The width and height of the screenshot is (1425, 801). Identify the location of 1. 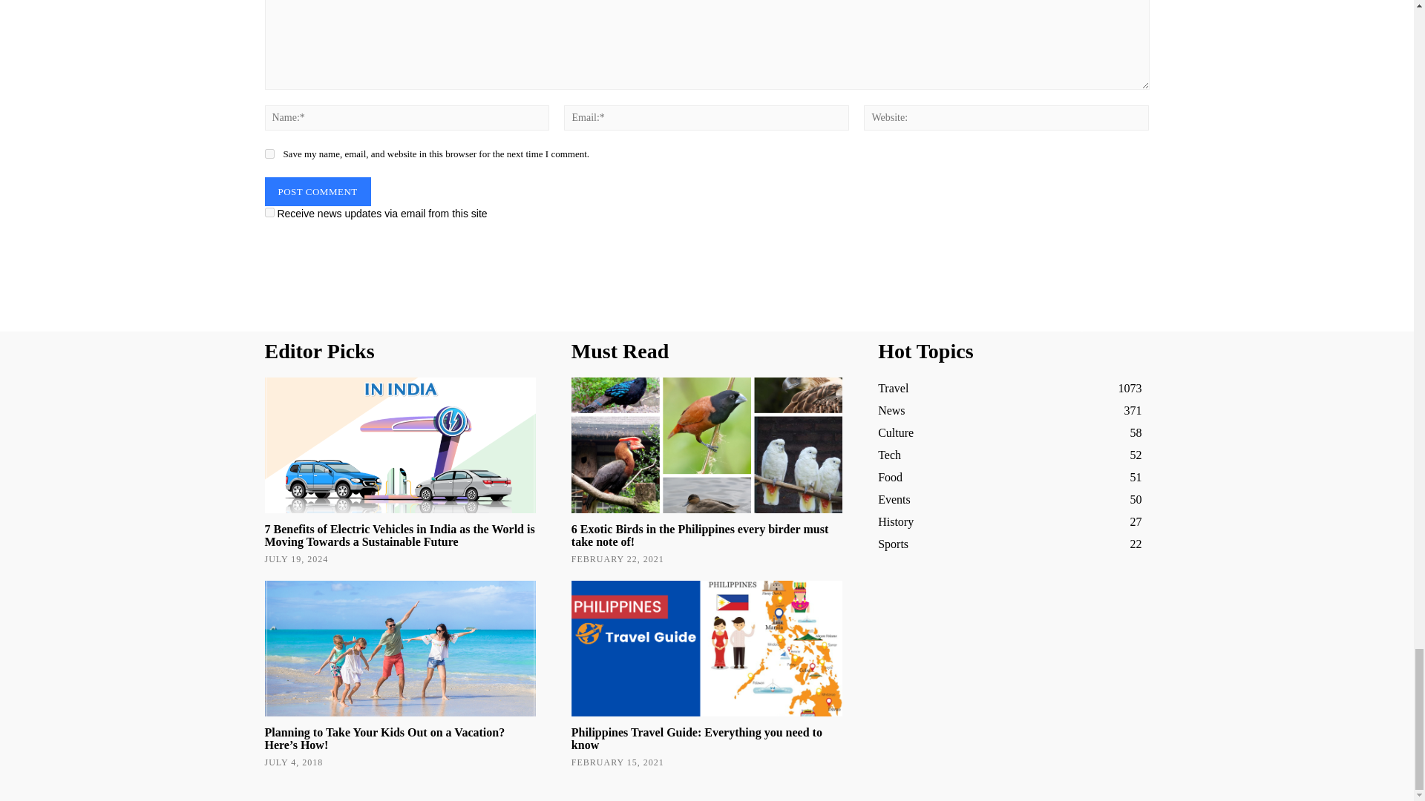
(269, 212).